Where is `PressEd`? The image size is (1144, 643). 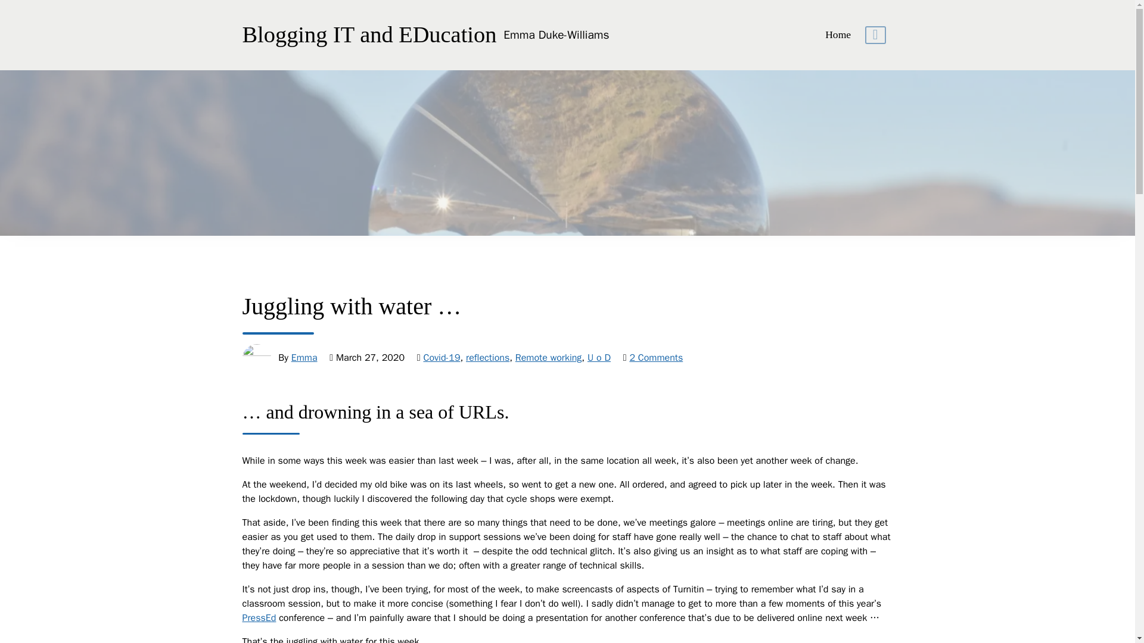
PressEd is located at coordinates (259, 618).